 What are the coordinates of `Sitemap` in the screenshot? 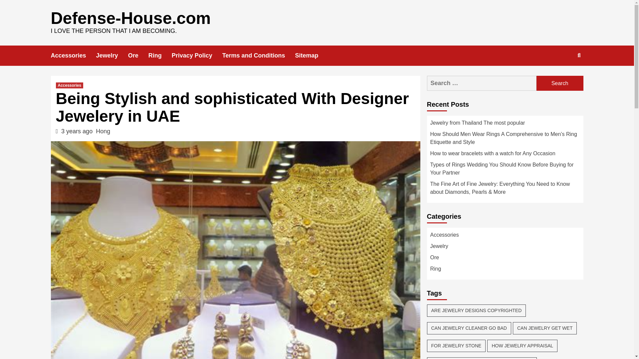 It's located at (312, 56).